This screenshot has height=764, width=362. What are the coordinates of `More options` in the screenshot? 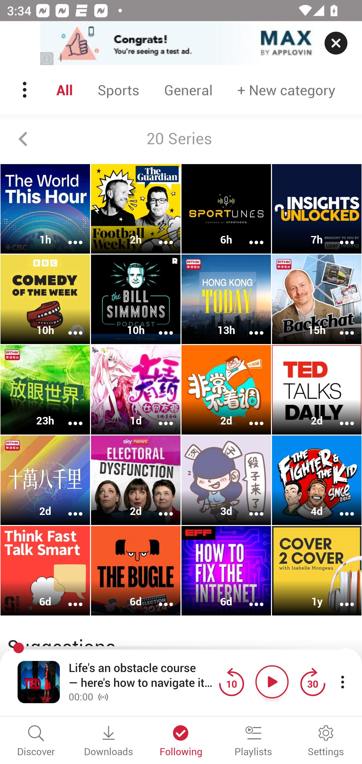 It's located at (69, 417).